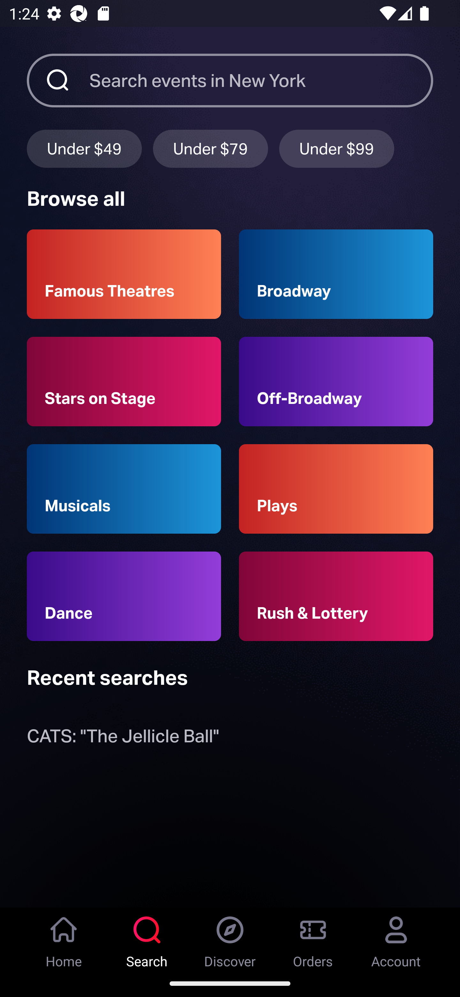 This screenshot has height=997, width=460. Describe the element at coordinates (124, 274) in the screenshot. I see `Famous Theatres` at that location.